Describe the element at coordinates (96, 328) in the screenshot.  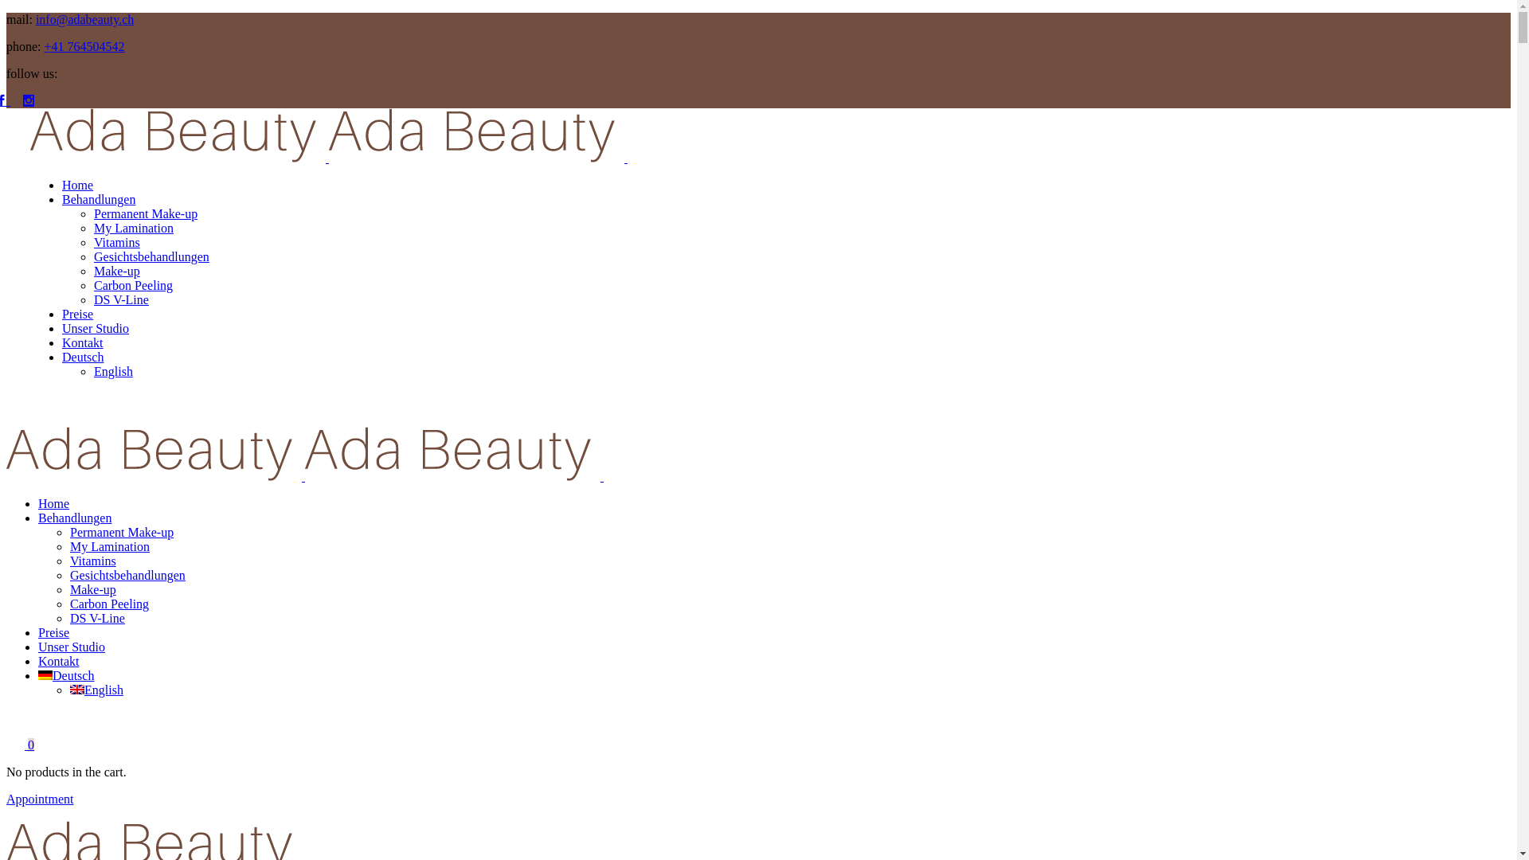
I see `Unser Studio` at that location.